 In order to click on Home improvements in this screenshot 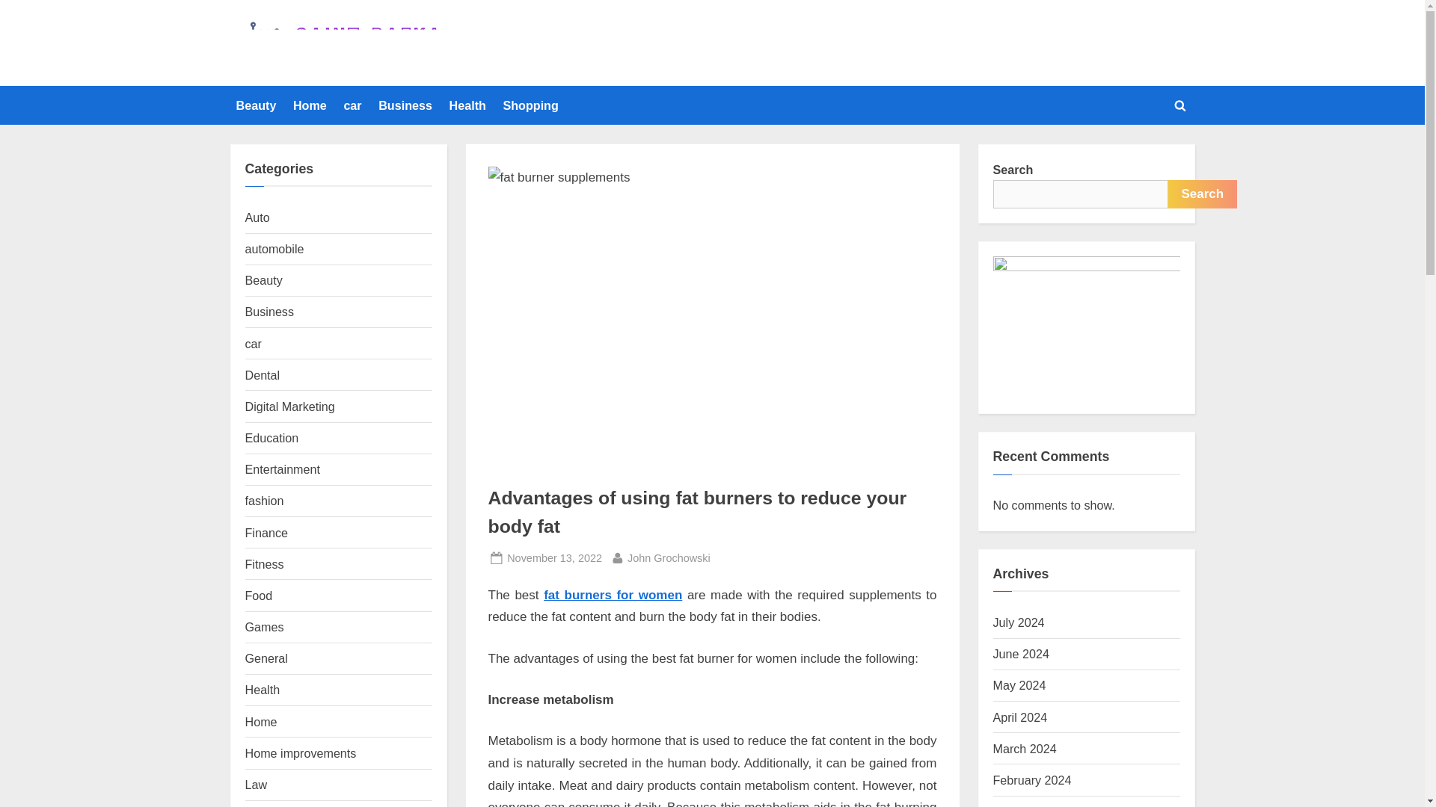, I will do `click(301, 753)`.